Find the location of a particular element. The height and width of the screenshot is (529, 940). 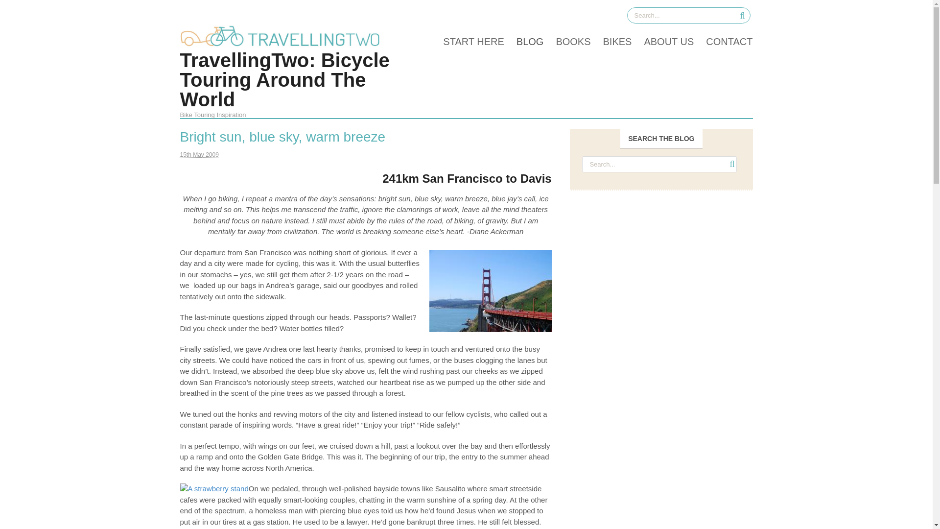

START HERE is located at coordinates (467, 41).